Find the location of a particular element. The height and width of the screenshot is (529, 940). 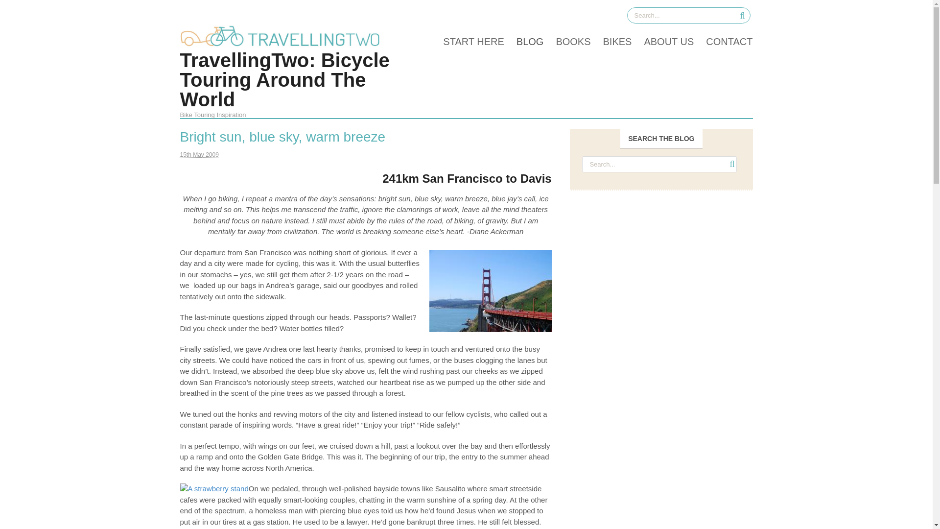

START HERE is located at coordinates (467, 41).